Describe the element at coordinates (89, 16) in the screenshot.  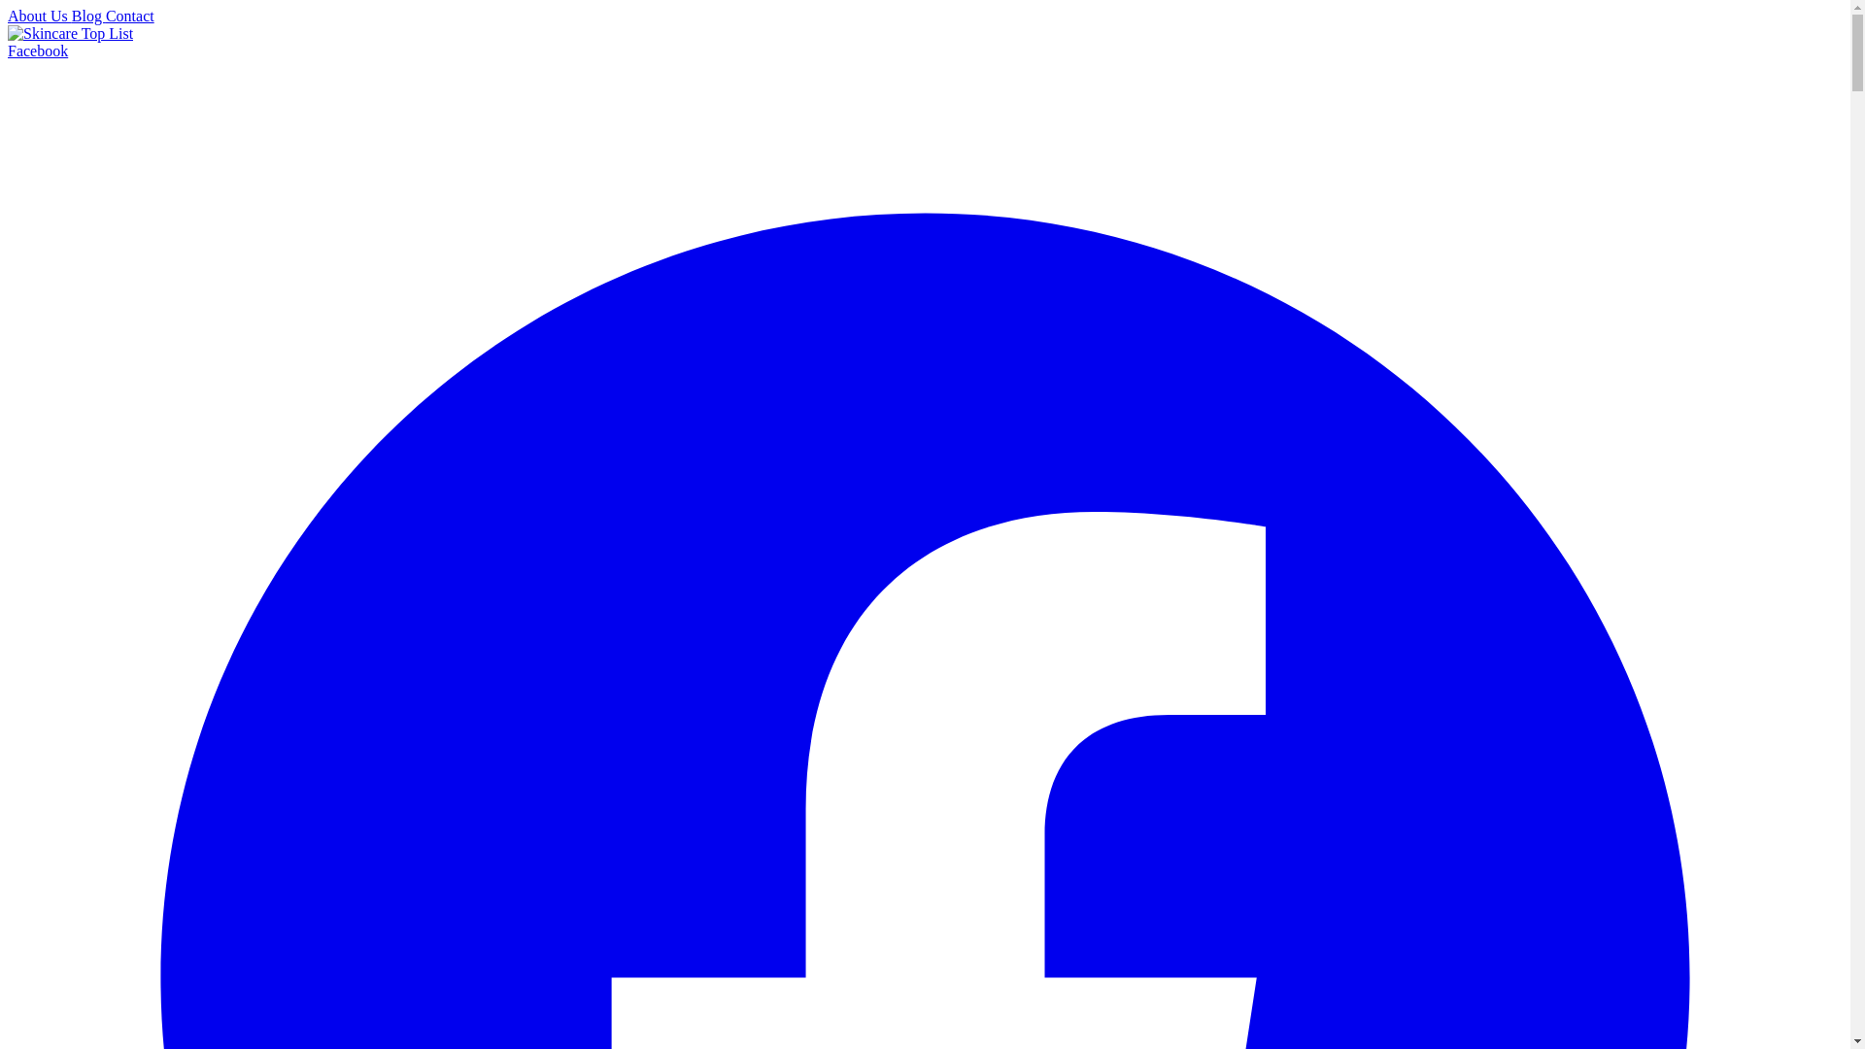
I see `Blog` at that location.